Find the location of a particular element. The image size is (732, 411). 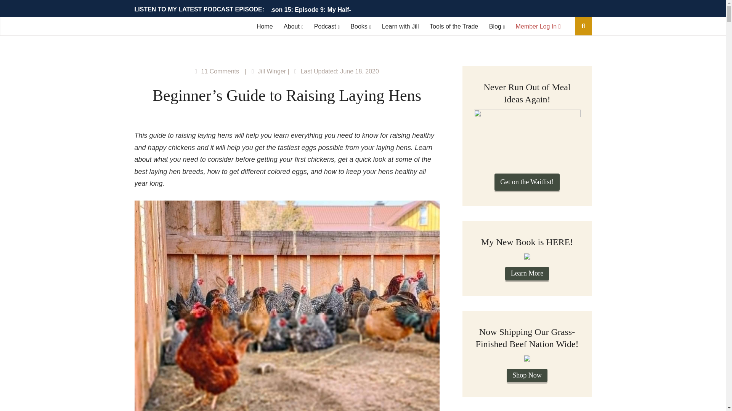

Learn with Jill is located at coordinates (400, 26).